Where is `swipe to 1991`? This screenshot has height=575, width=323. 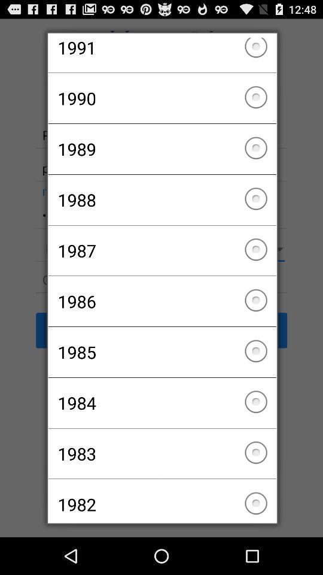 swipe to 1991 is located at coordinates (161, 55).